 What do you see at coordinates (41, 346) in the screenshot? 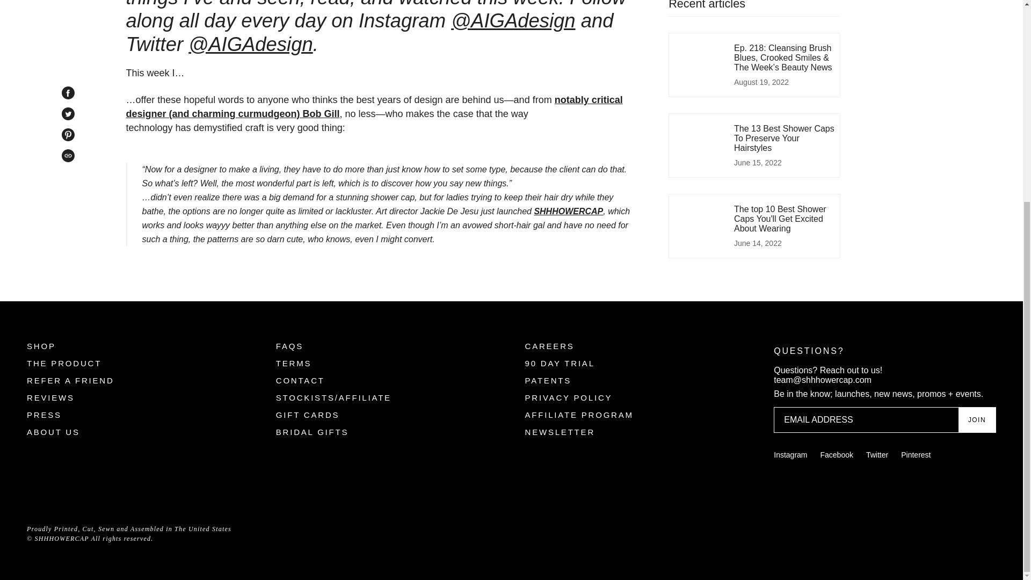
I see `SHOP` at bounding box center [41, 346].